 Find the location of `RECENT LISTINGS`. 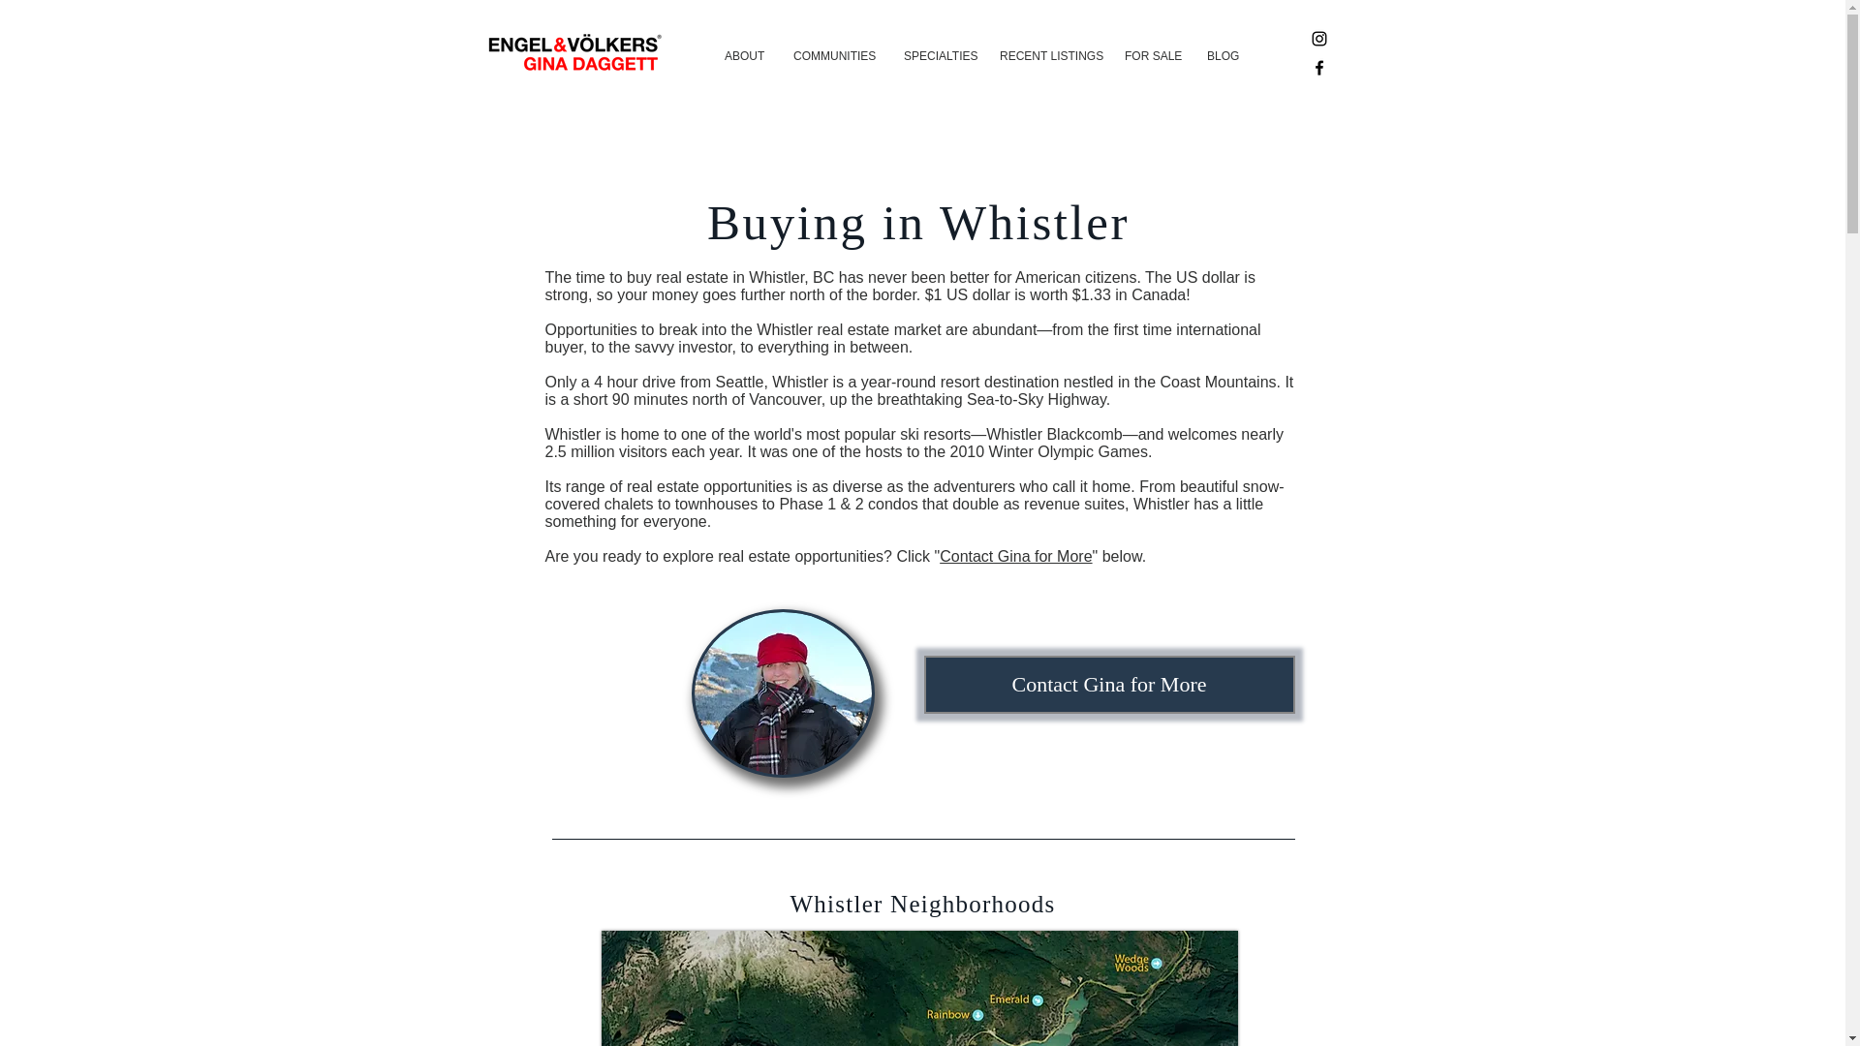

RECENT LISTINGS is located at coordinates (1048, 56).